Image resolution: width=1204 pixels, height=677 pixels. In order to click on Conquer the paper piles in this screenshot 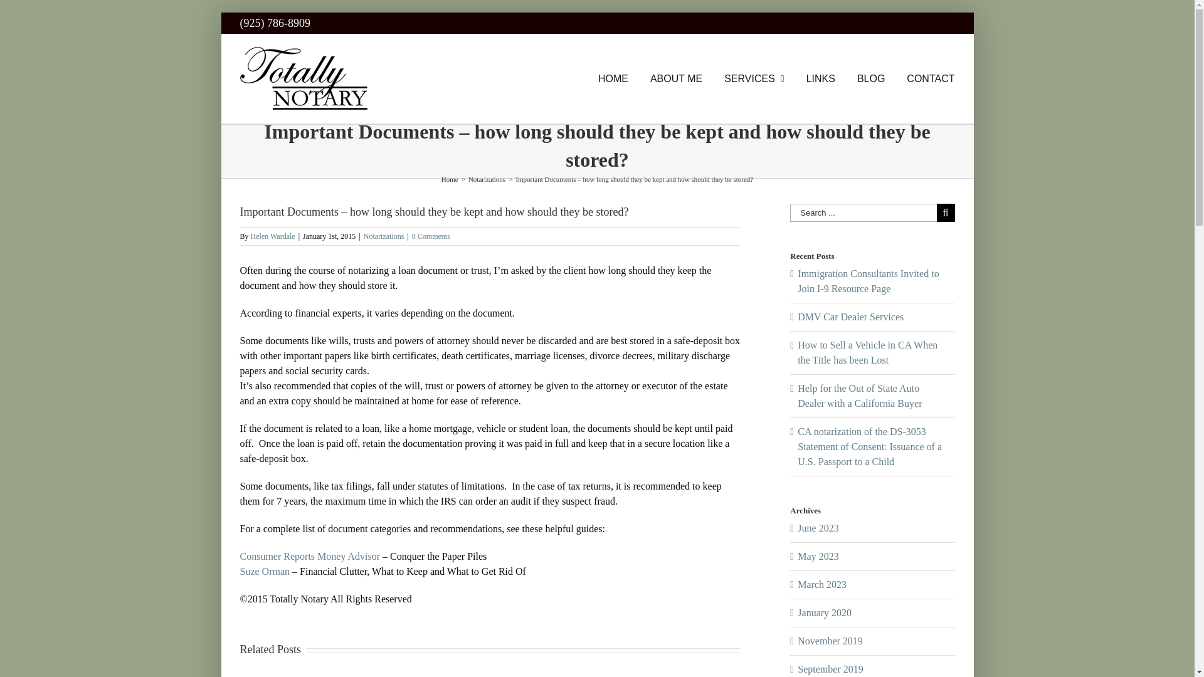, I will do `click(310, 557)`.